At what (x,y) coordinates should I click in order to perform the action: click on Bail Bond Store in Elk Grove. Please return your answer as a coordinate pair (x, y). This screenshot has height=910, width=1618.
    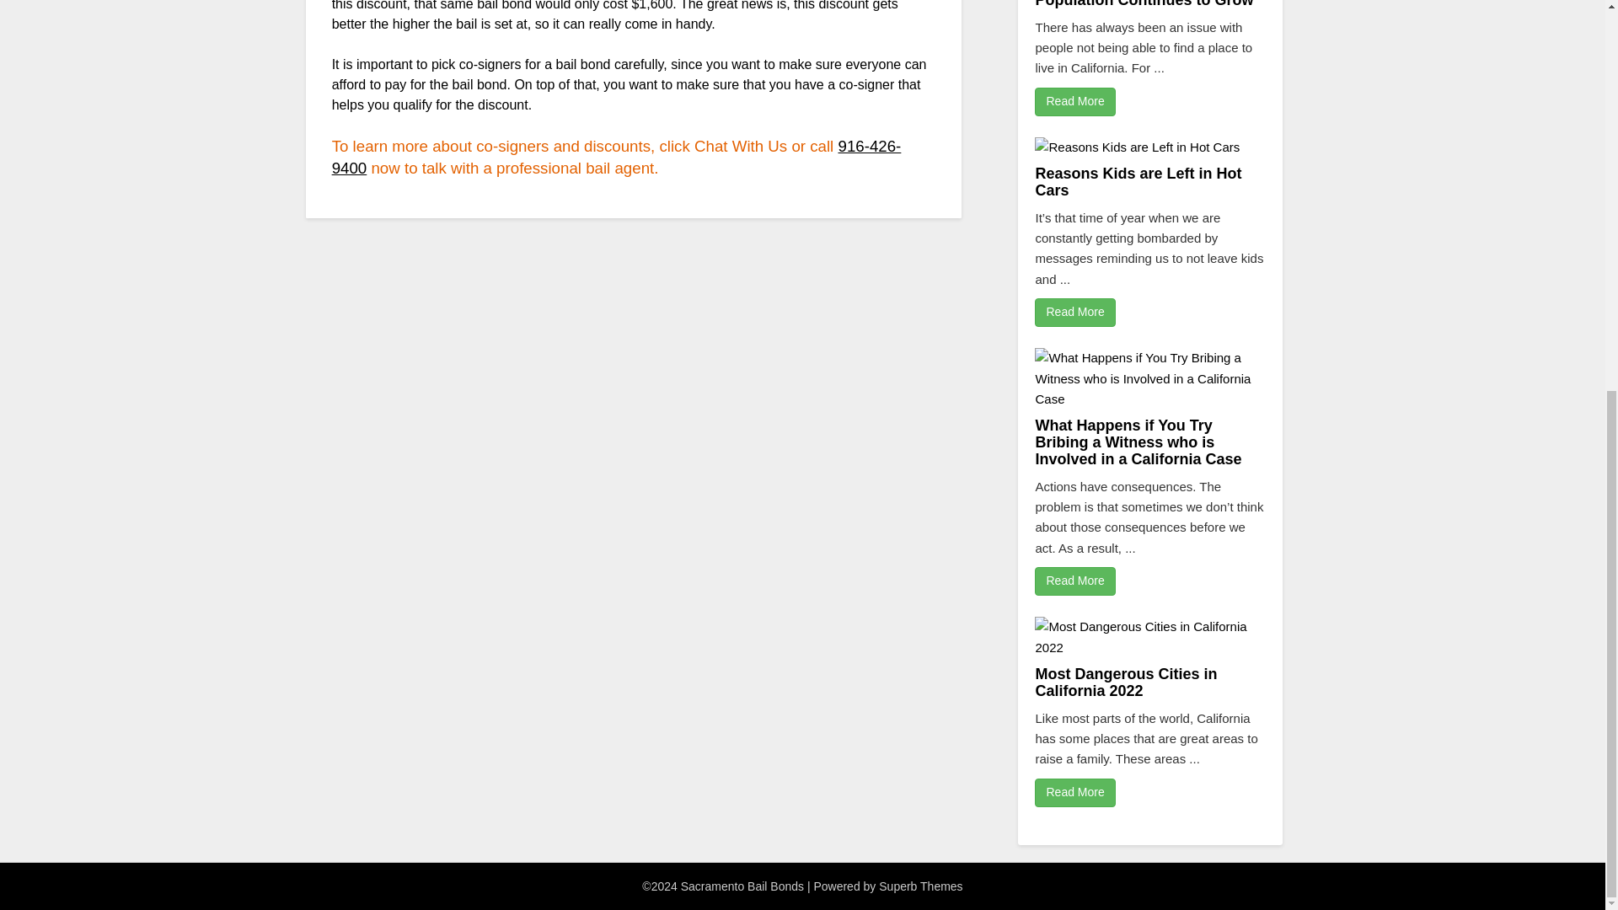
    Looking at the image, I should click on (616, 157).